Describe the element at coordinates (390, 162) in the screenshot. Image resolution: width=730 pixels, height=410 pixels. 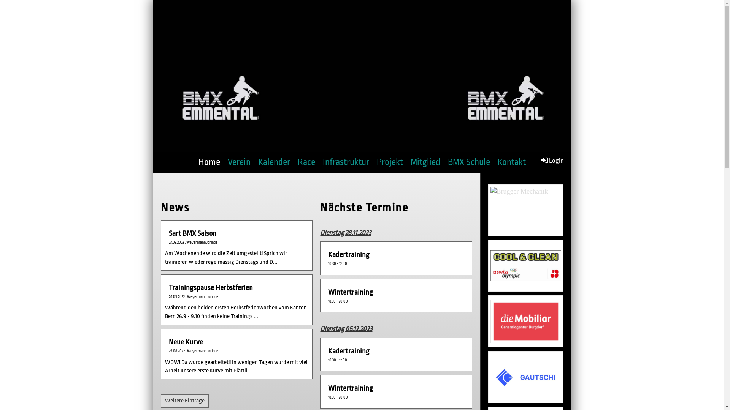
I see `Projekt` at that location.